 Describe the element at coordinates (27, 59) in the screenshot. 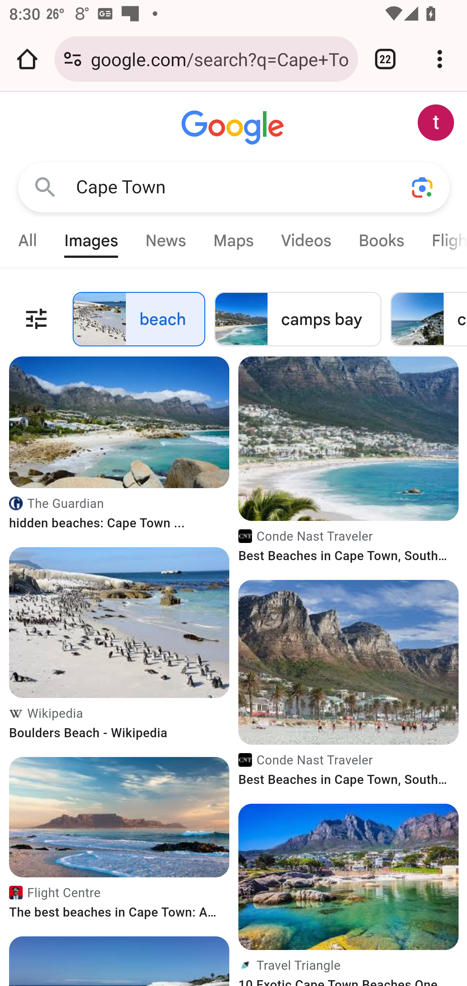

I see `Open the home page` at that location.